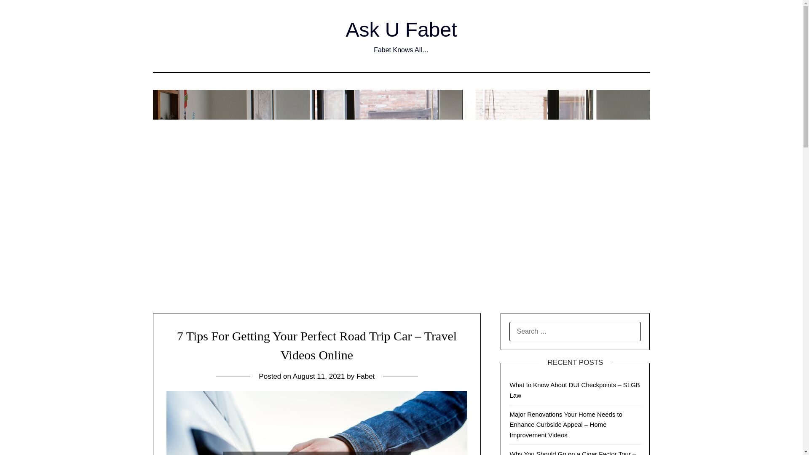  Describe the element at coordinates (365, 376) in the screenshot. I see `Fabet` at that location.